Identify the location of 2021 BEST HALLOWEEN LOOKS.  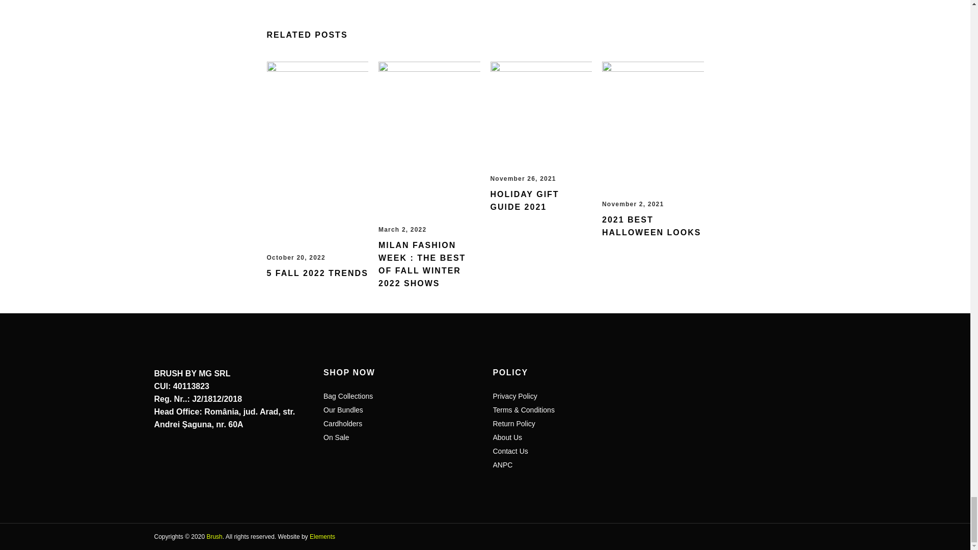
(651, 226).